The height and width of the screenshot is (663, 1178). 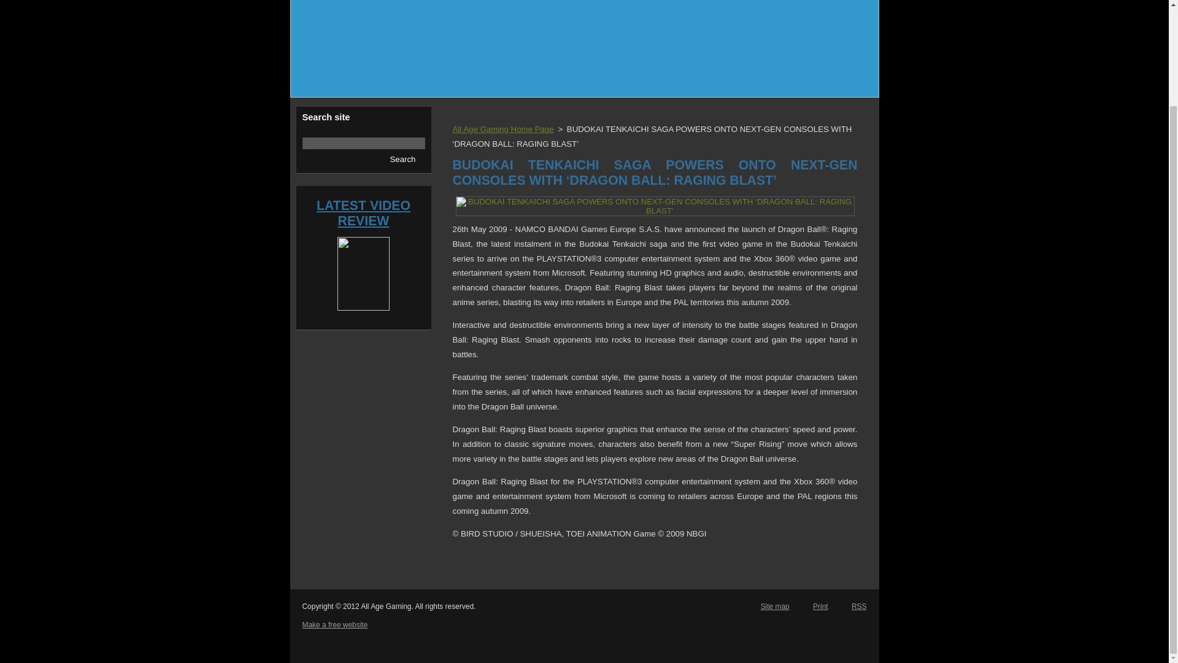 I want to click on RSS, so click(x=859, y=606).